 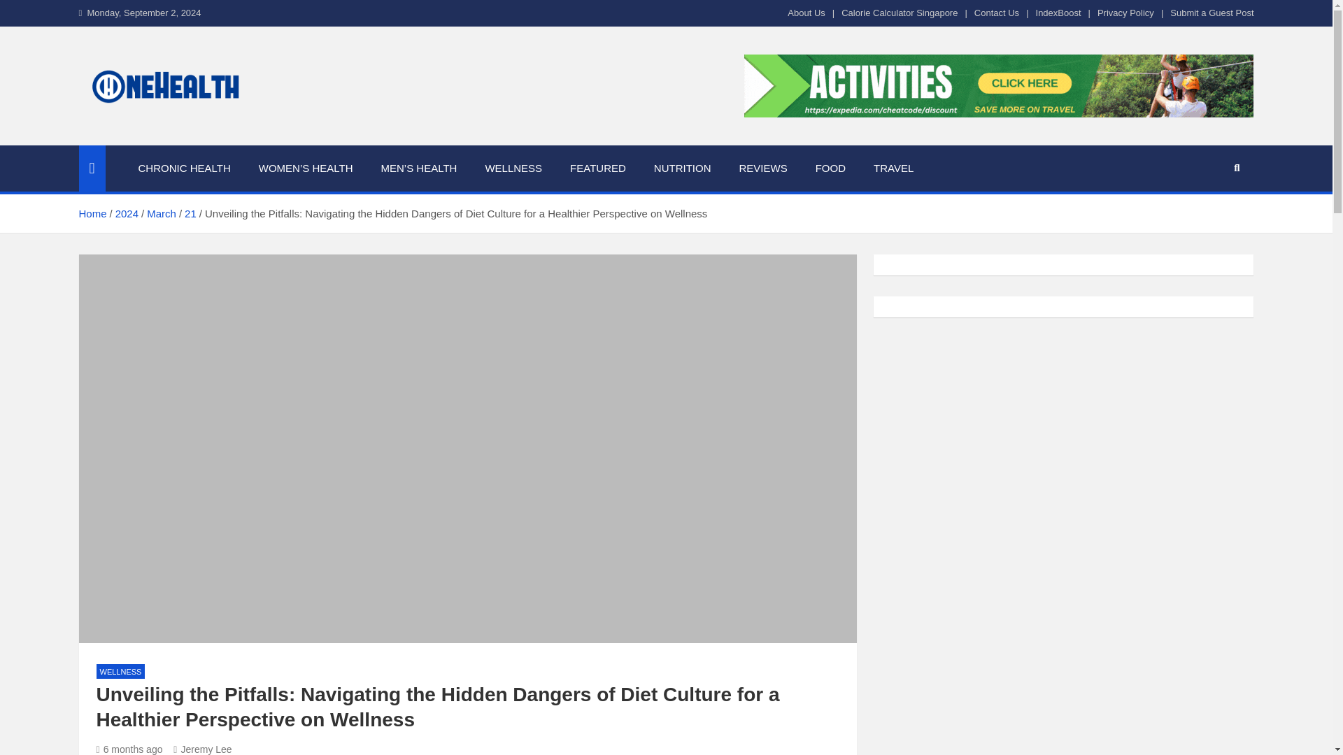 I want to click on 6 months ago, so click(x=129, y=749).